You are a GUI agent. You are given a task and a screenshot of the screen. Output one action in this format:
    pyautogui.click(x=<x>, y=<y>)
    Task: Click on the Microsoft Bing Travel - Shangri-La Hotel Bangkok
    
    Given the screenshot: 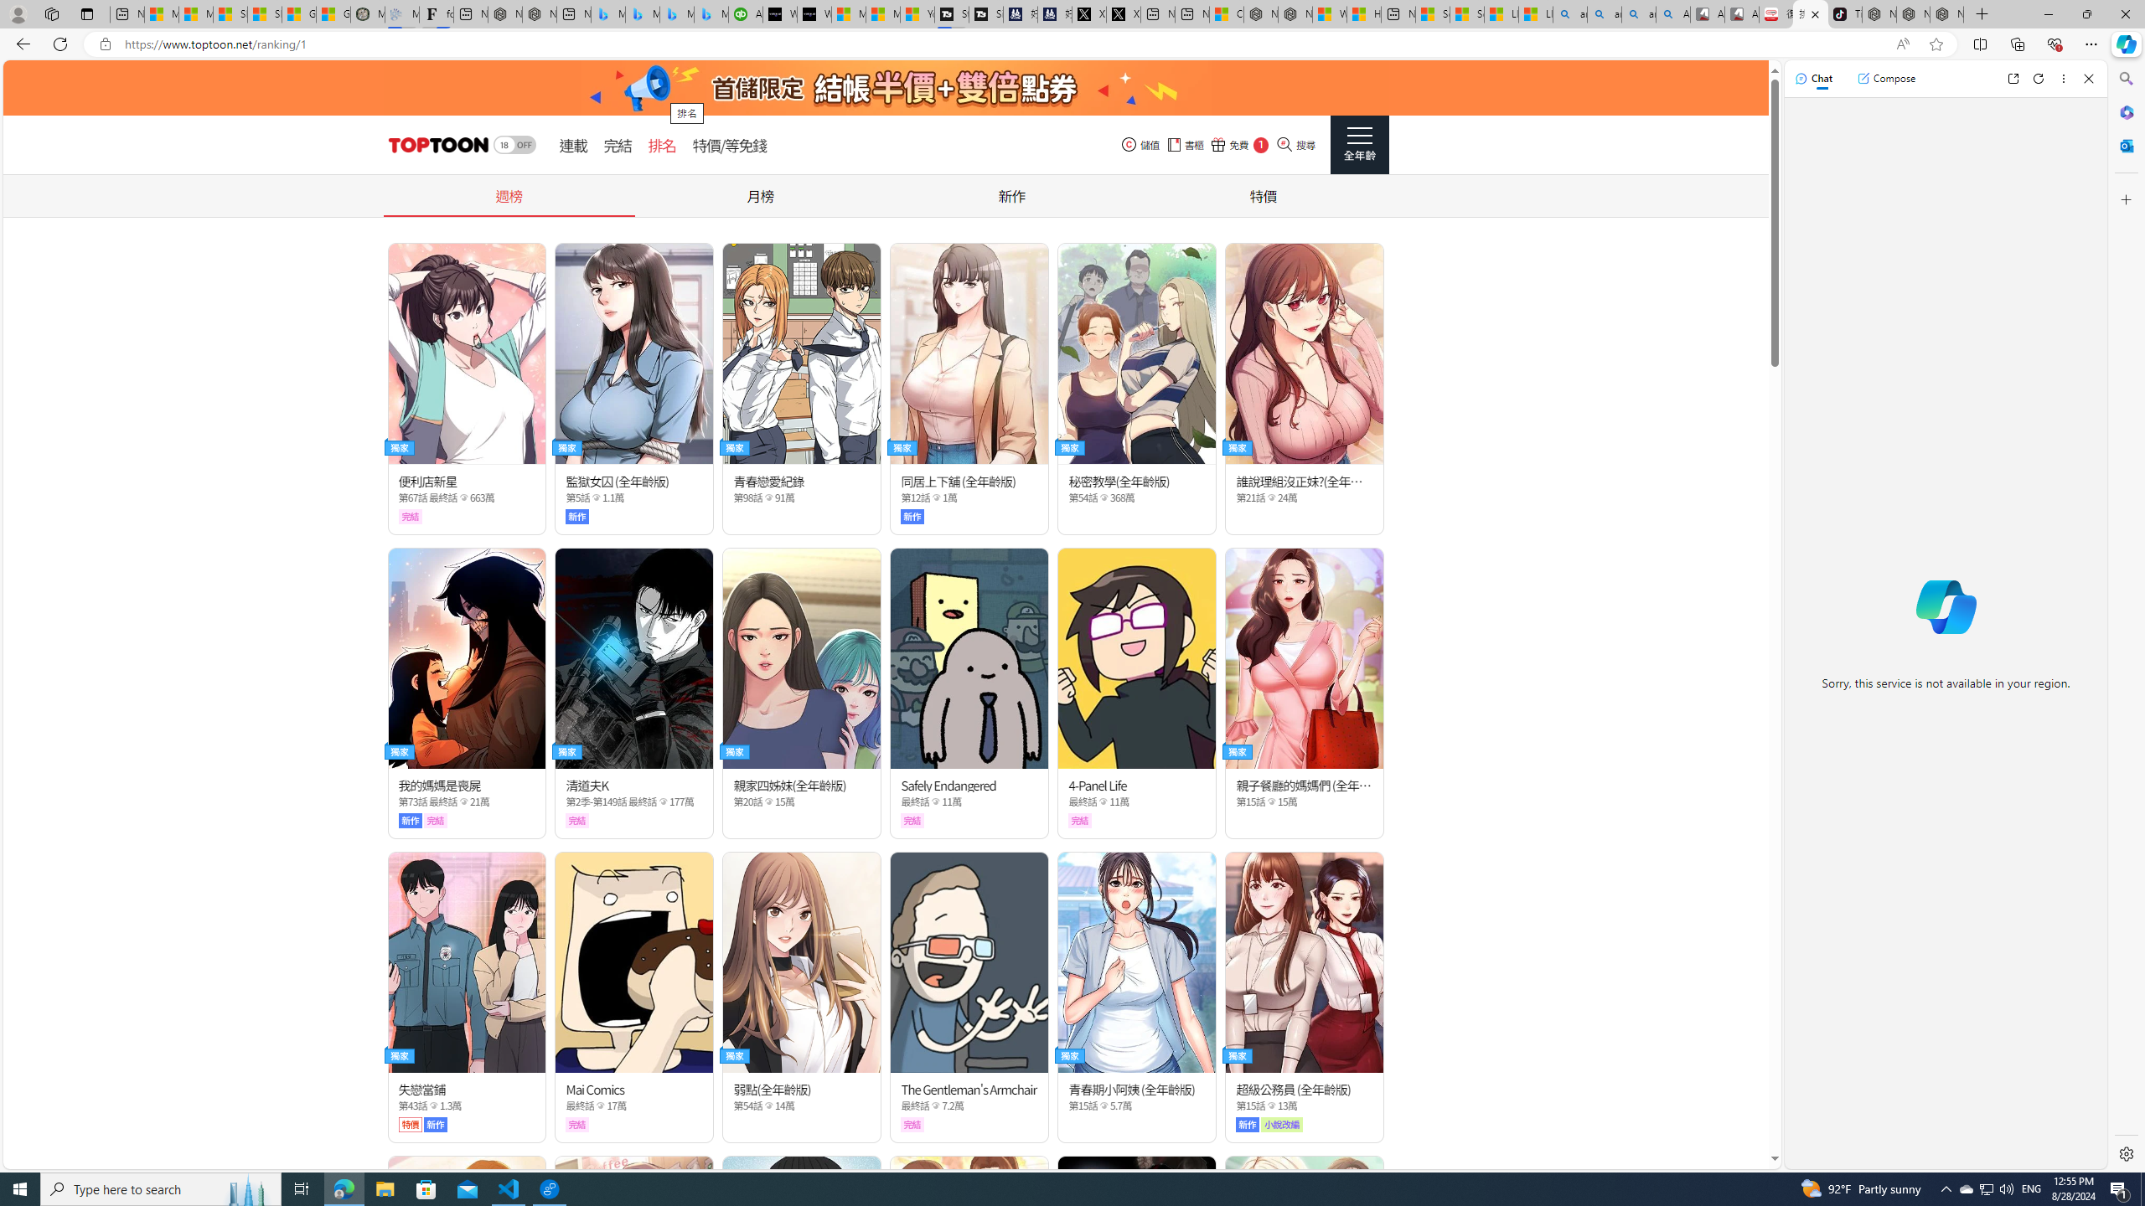 What is the action you would take?
    pyautogui.click(x=711, y=14)
    